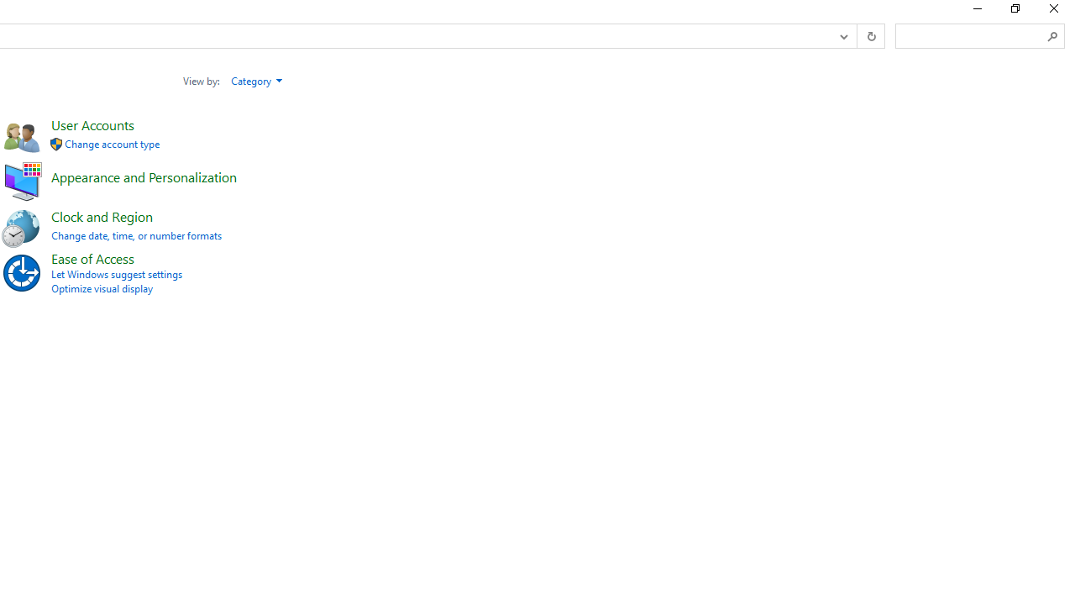 The height and width of the screenshot is (605, 1075). What do you see at coordinates (102, 215) in the screenshot?
I see `Clock and Region` at bounding box center [102, 215].